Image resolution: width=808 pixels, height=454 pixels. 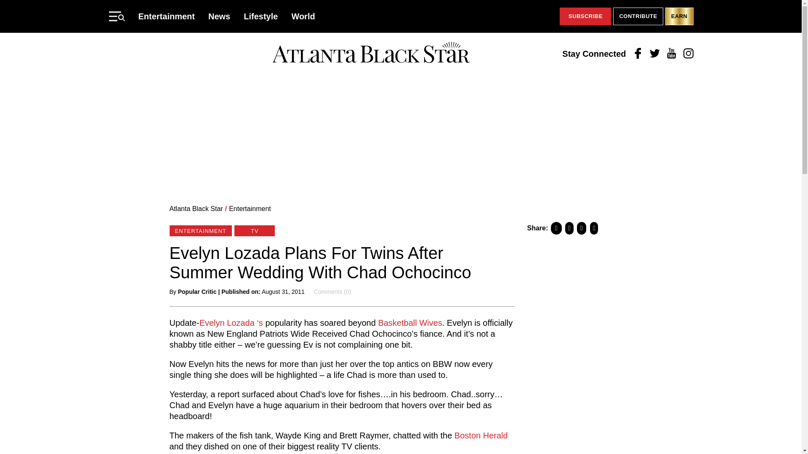 What do you see at coordinates (196, 209) in the screenshot?
I see `Atlanta Black Star` at bounding box center [196, 209].